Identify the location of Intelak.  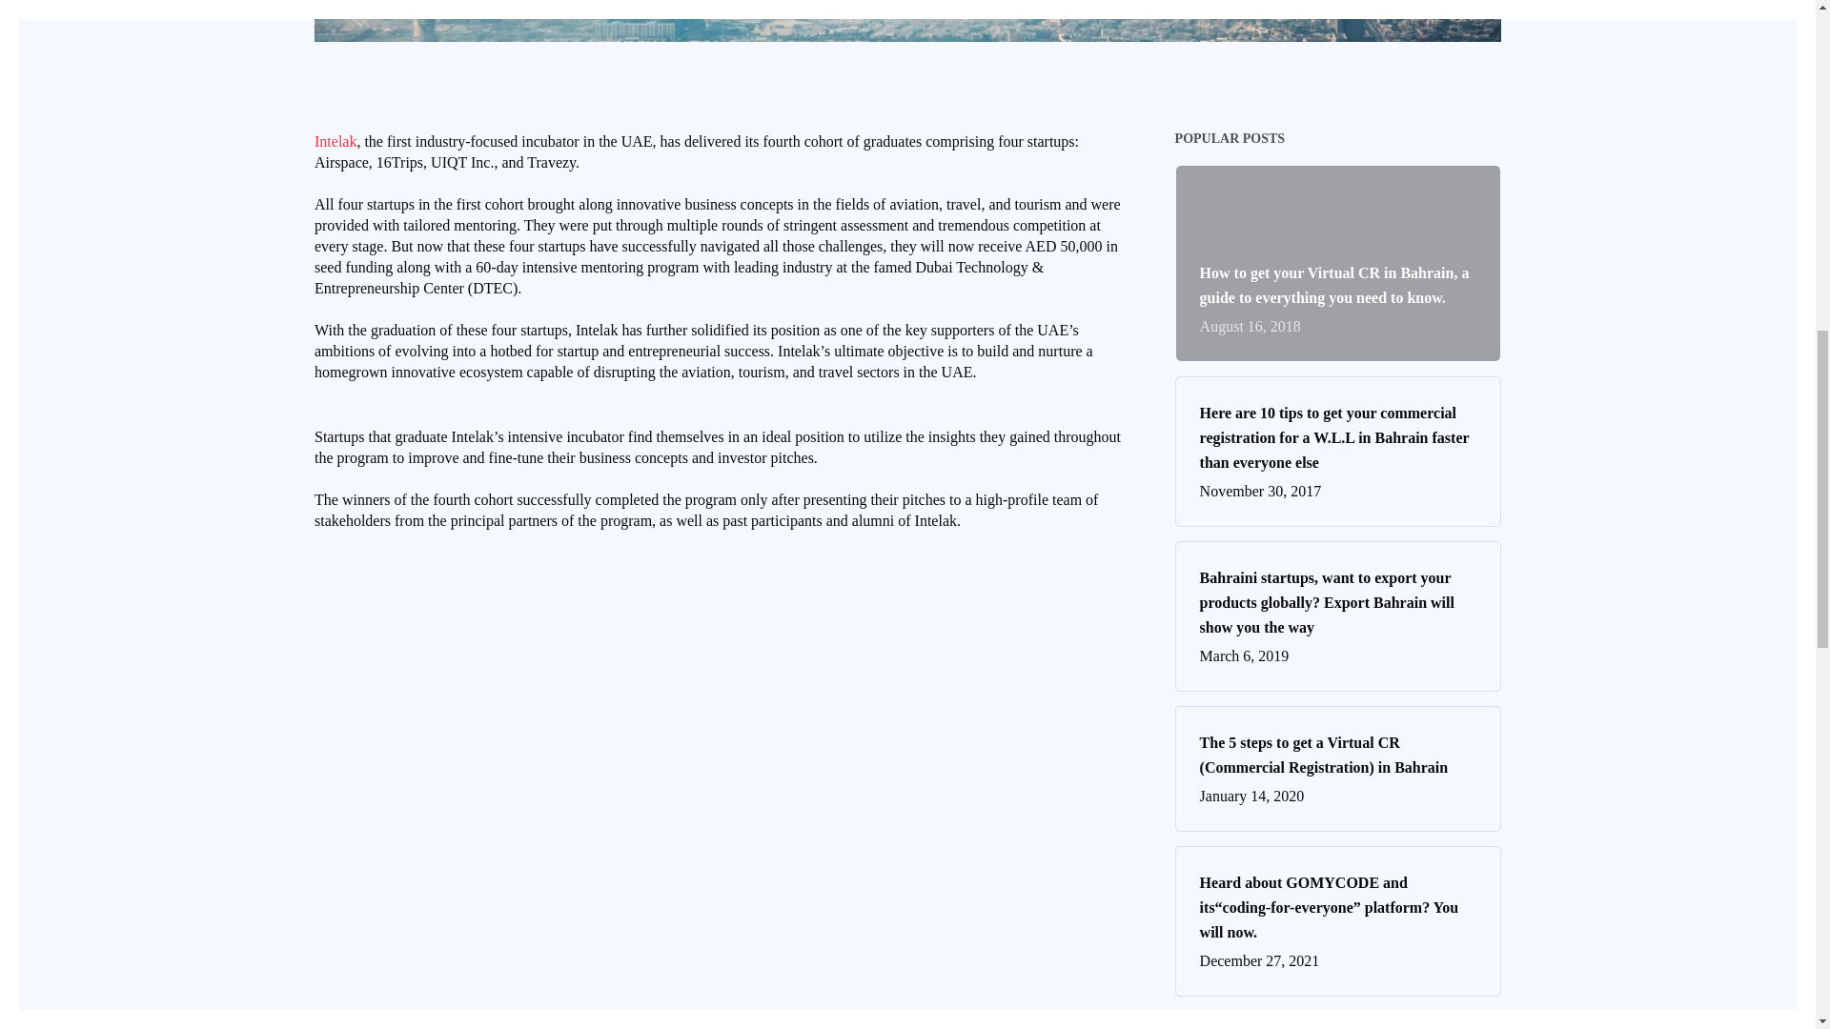
(335, 141).